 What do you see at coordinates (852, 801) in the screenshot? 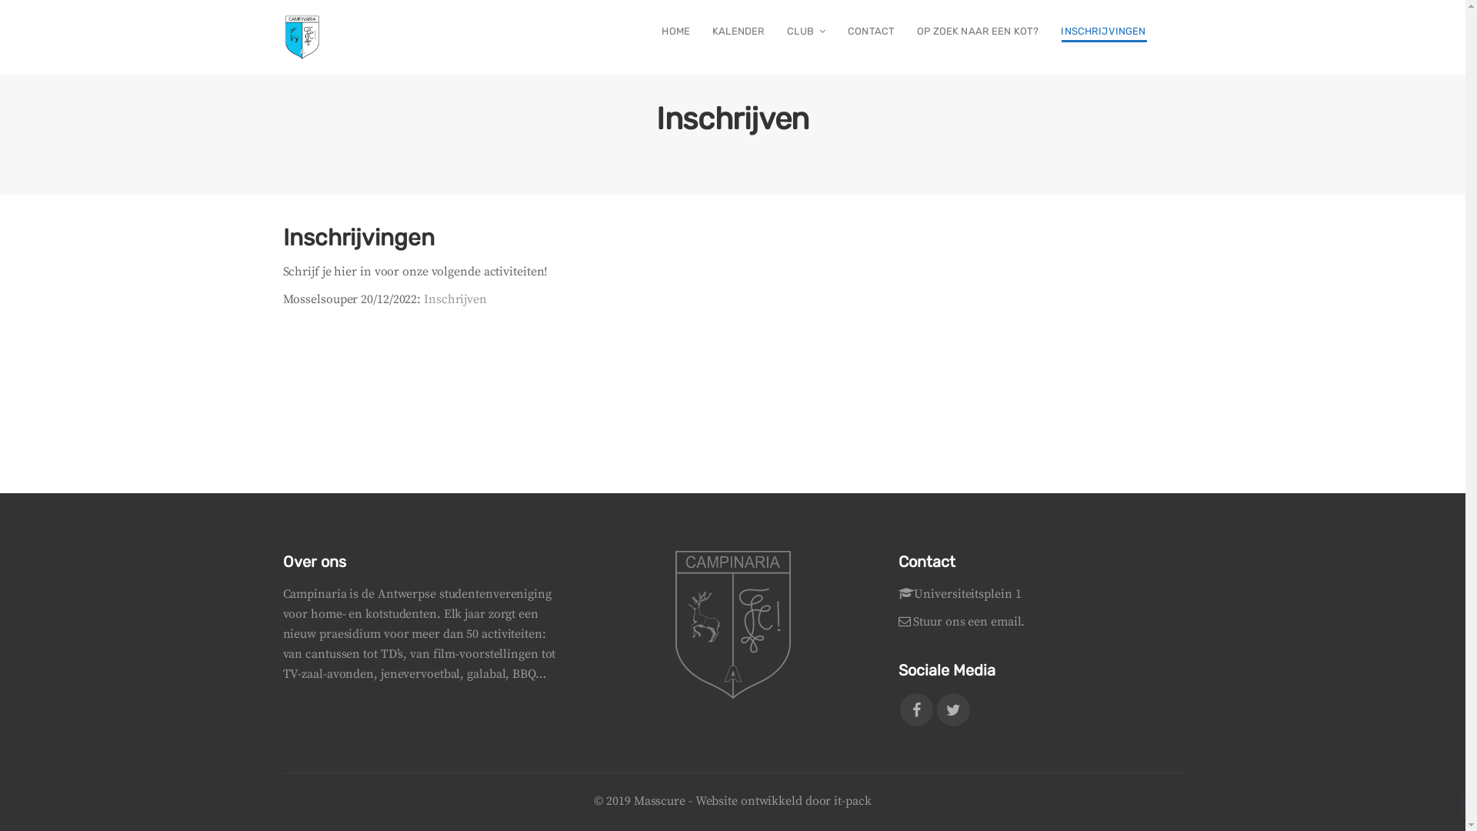
I see `it-pack` at bounding box center [852, 801].